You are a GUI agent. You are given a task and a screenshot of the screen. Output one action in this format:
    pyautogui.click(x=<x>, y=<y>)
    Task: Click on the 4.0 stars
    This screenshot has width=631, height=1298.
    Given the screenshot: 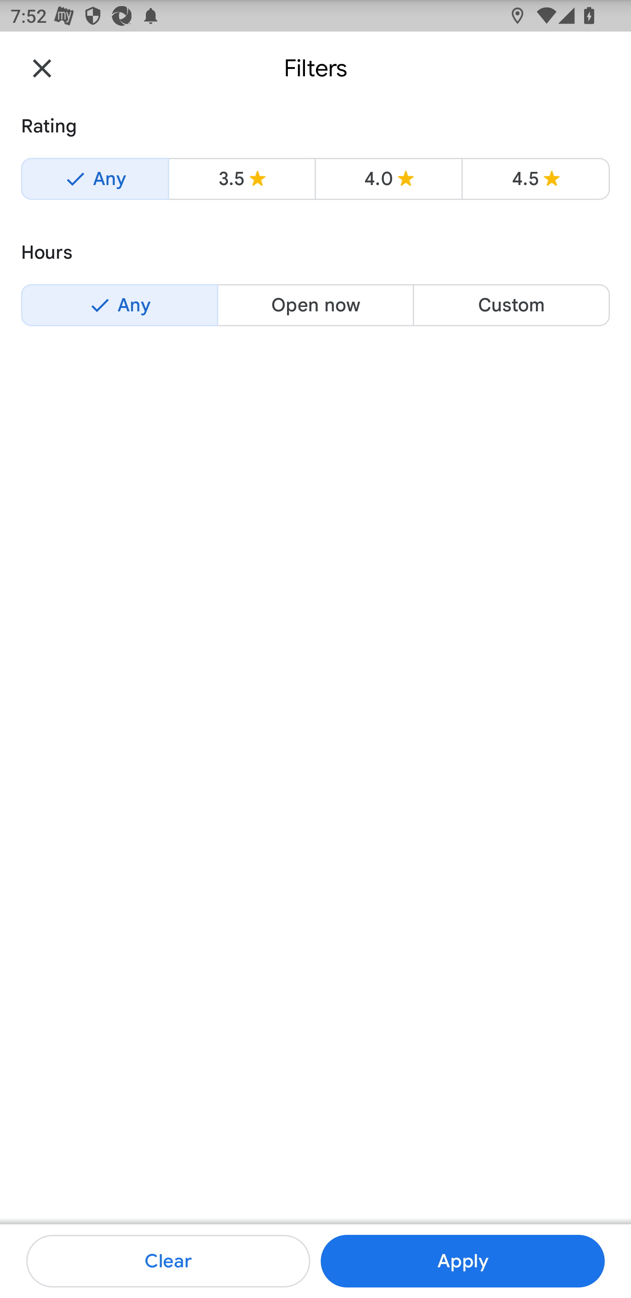 What is the action you would take?
    pyautogui.click(x=388, y=179)
    